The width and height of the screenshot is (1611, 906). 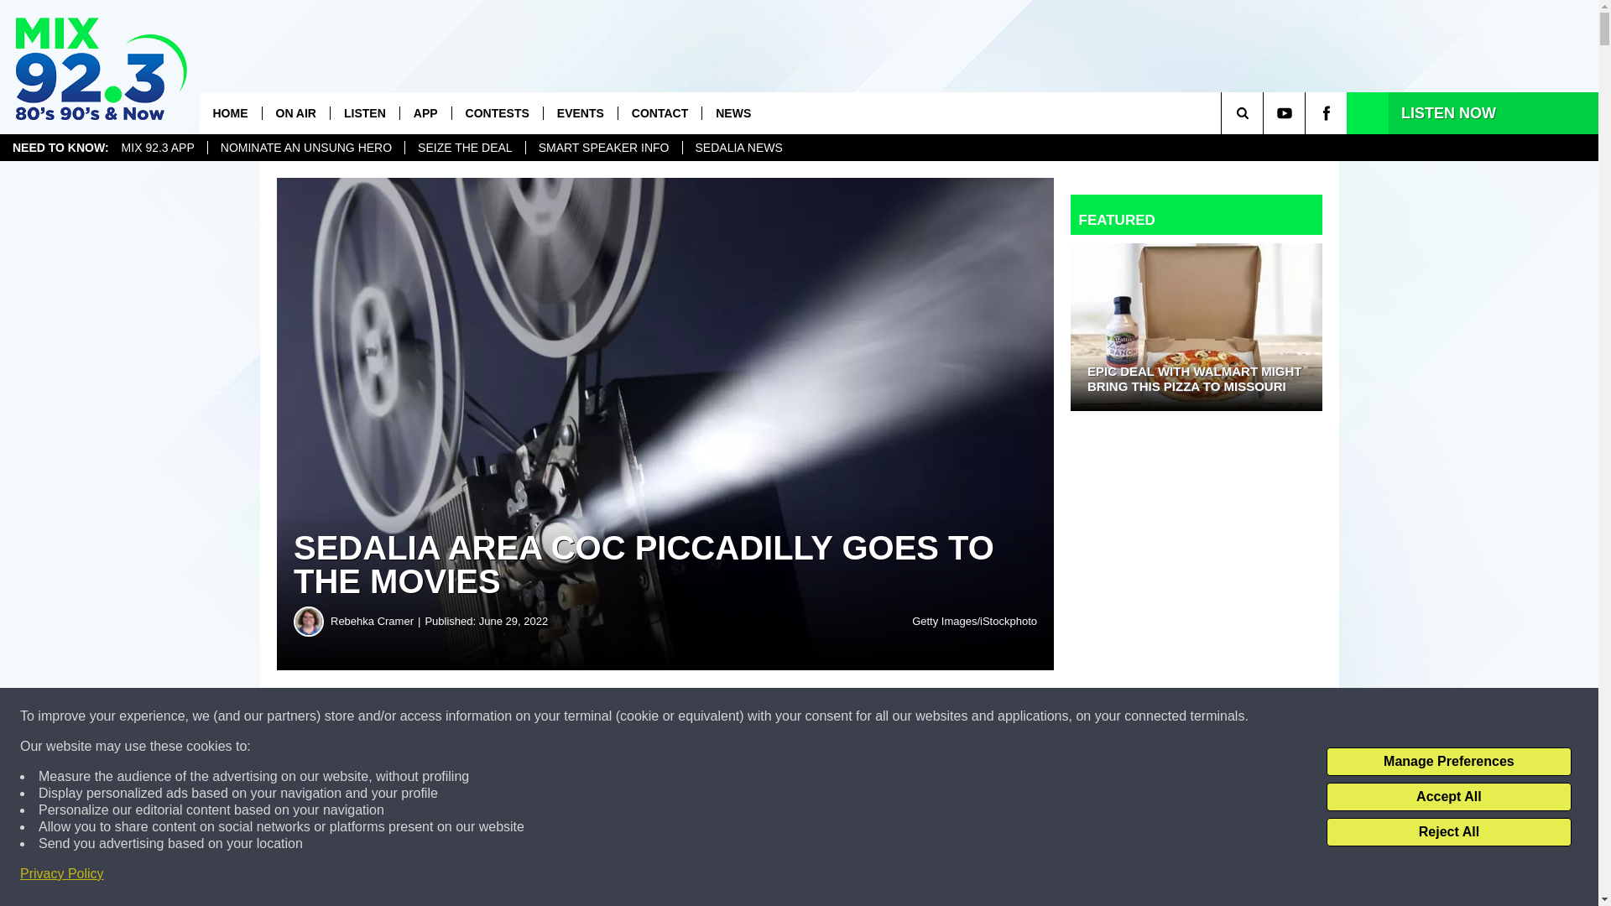 I want to click on SEDALIA NEWS, so click(x=738, y=148).